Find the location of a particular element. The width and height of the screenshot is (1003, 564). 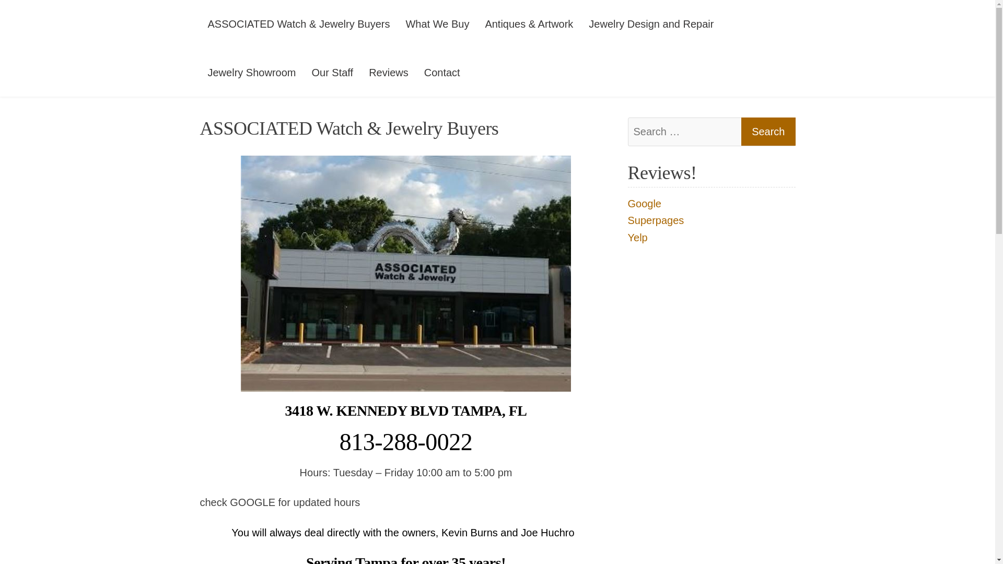

Superpages is located at coordinates (656, 220).